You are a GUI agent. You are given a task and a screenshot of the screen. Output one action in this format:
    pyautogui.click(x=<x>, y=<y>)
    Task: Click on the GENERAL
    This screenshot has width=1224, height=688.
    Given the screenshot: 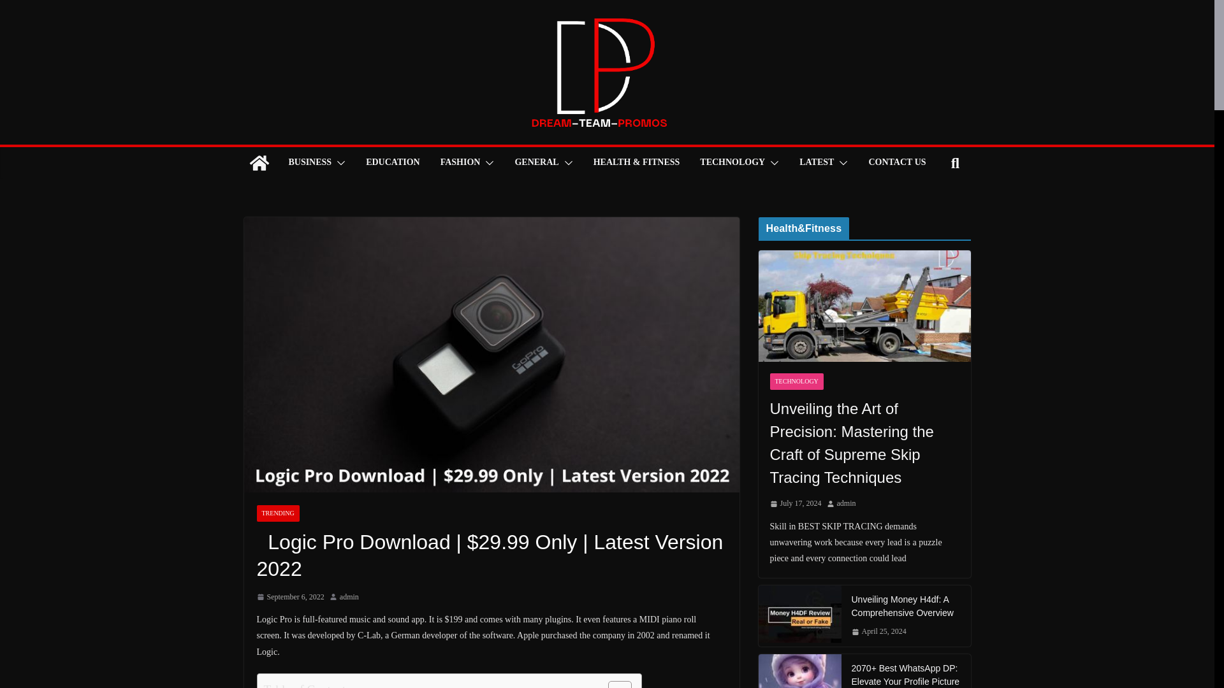 What is the action you would take?
    pyautogui.click(x=535, y=163)
    